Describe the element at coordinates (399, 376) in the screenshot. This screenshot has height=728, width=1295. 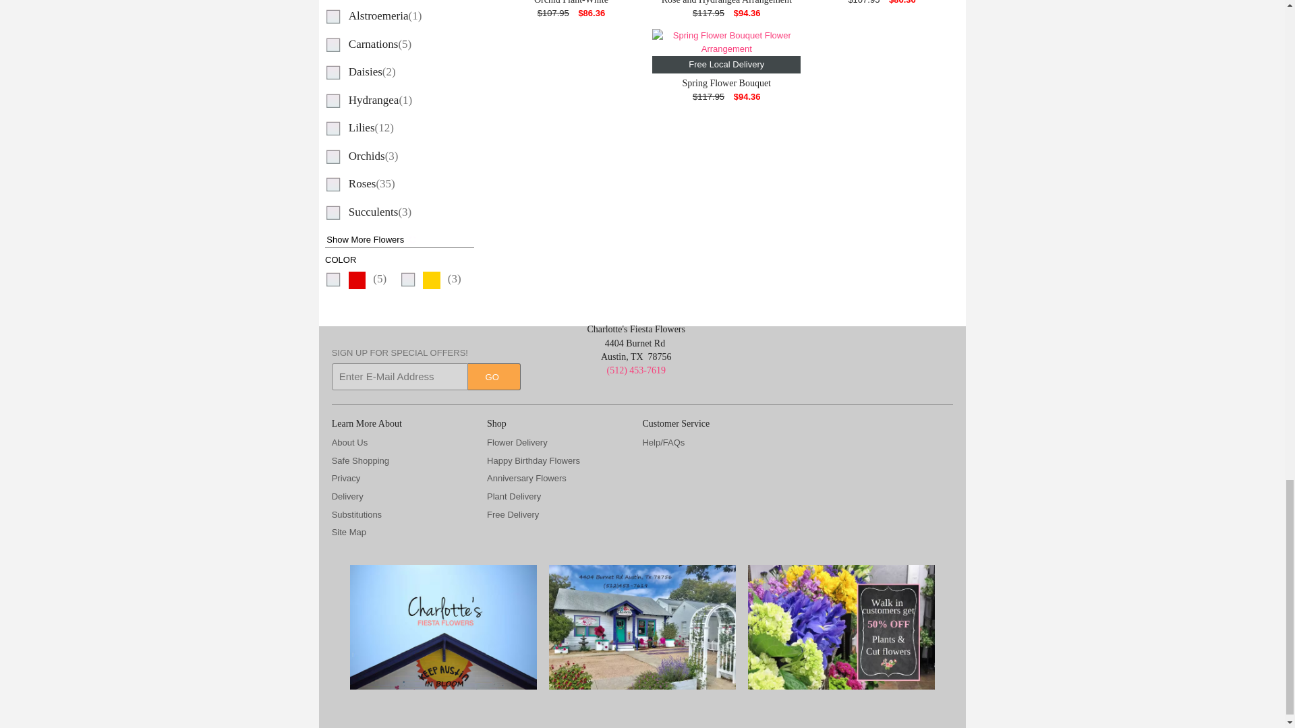
I see `Email Sign up` at that location.